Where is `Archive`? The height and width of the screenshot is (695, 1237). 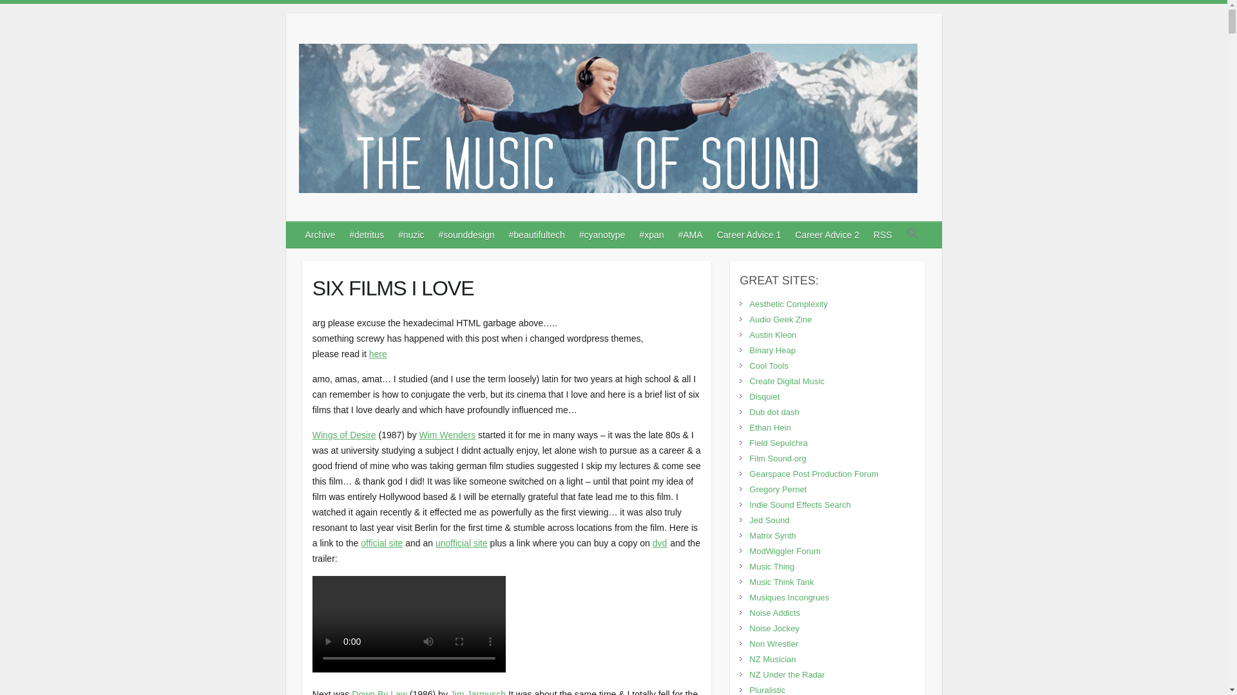 Archive is located at coordinates (321, 234).